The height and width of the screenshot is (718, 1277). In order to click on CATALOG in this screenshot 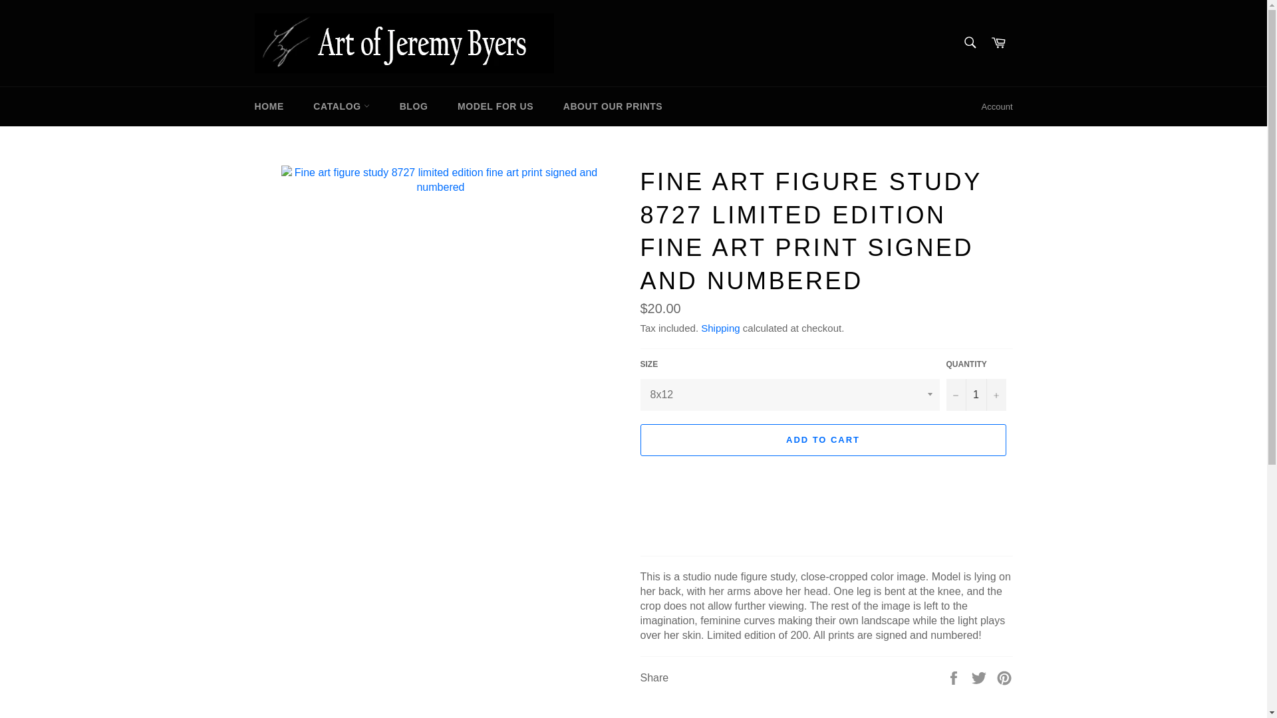, I will do `click(342, 106)`.